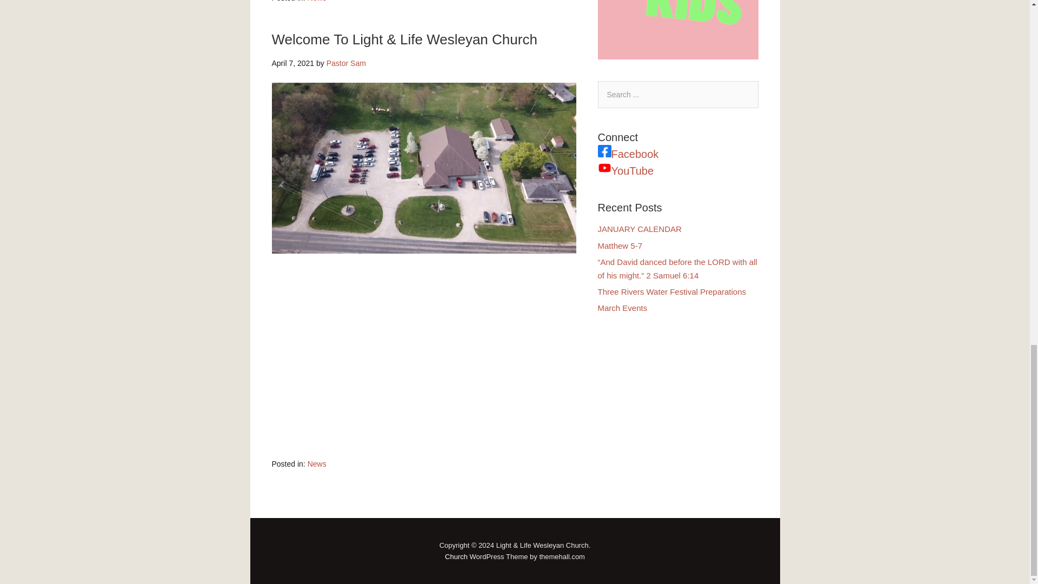 The height and width of the screenshot is (584, 1038). Describe the element at coordinates (678, 94) in the screenshot. I see `Search for:` at that location.